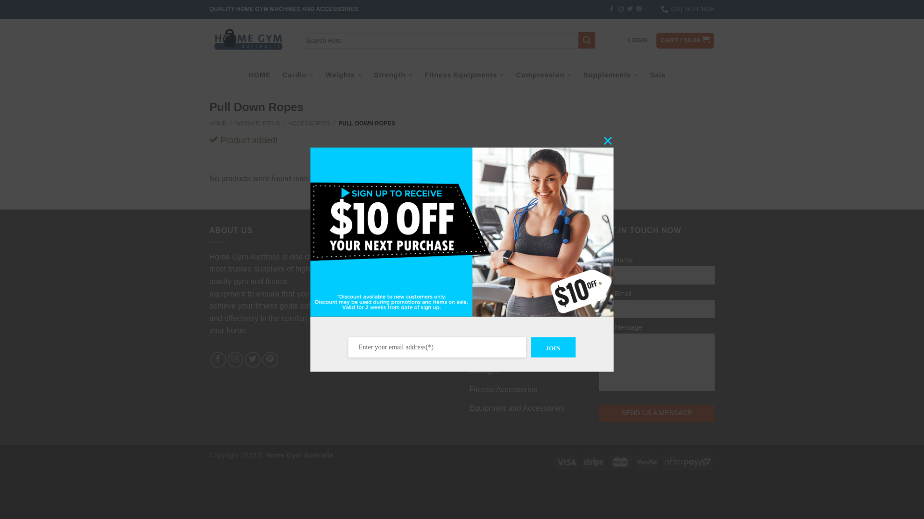 The width and height of the screenshot is (924, 519). Describe the element at coordinates (358, 308) in the screenshot. I see `Melbourne` at that location.